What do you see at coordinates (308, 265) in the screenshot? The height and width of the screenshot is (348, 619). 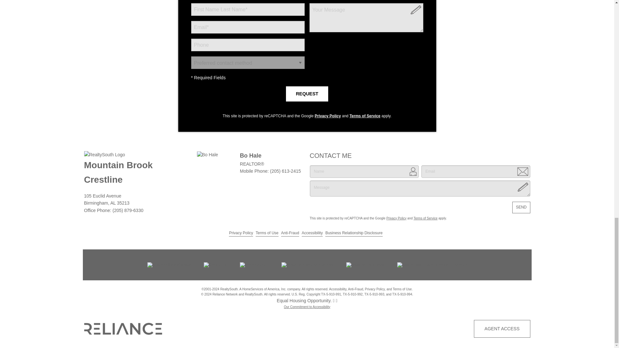 I see `RealtySouth Relocation Services` at bounding box center [308, 265].